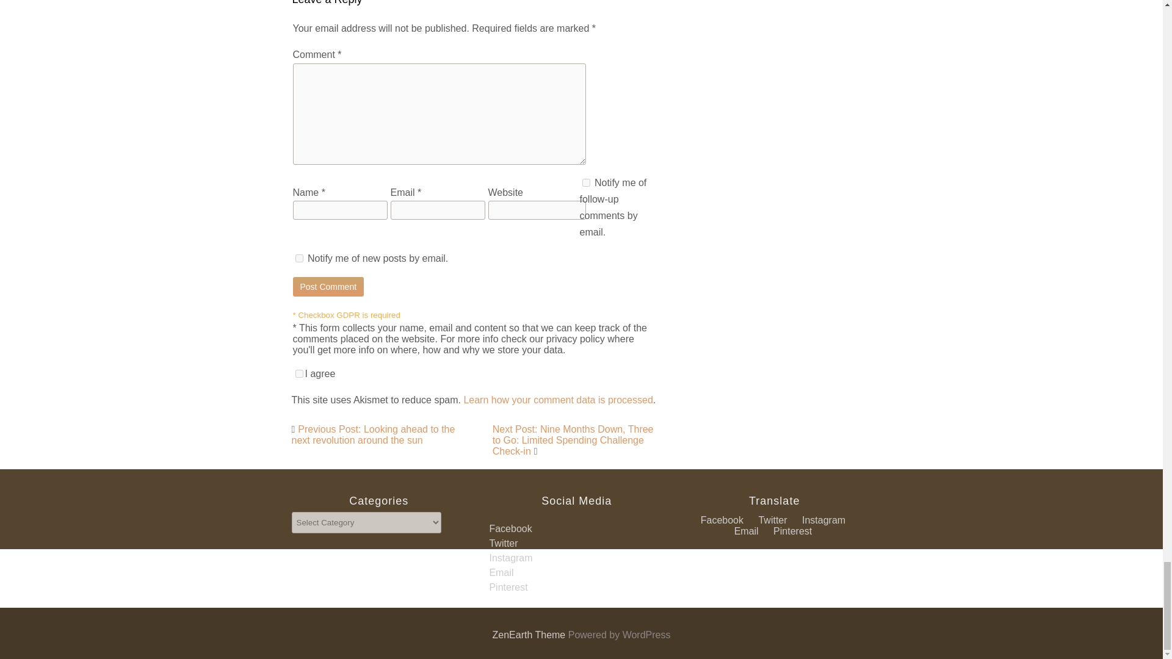  Describe the element at coordinates (299, 373) in the screenshot. I see `on` at that location.